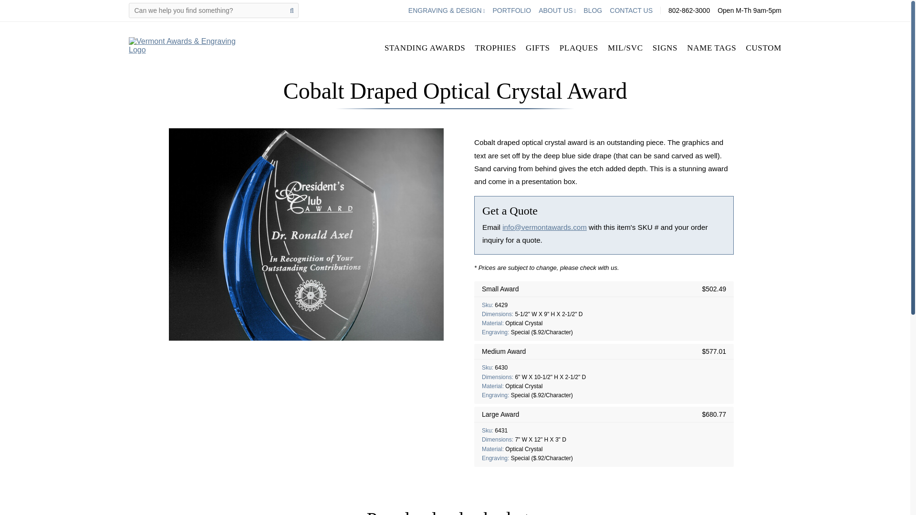  I want to click on PORTFOLIO, so click(511, 10).